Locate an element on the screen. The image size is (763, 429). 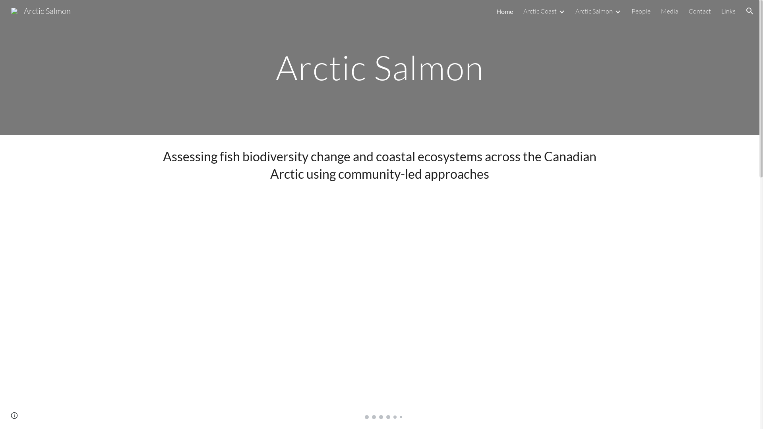
Expand/Collapse is located at coordinates (562, 11).